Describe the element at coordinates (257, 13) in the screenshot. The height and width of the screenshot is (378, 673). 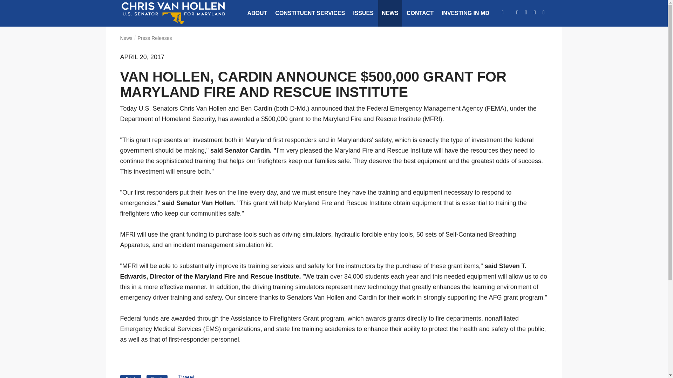
I see `ABOUT` at that location.